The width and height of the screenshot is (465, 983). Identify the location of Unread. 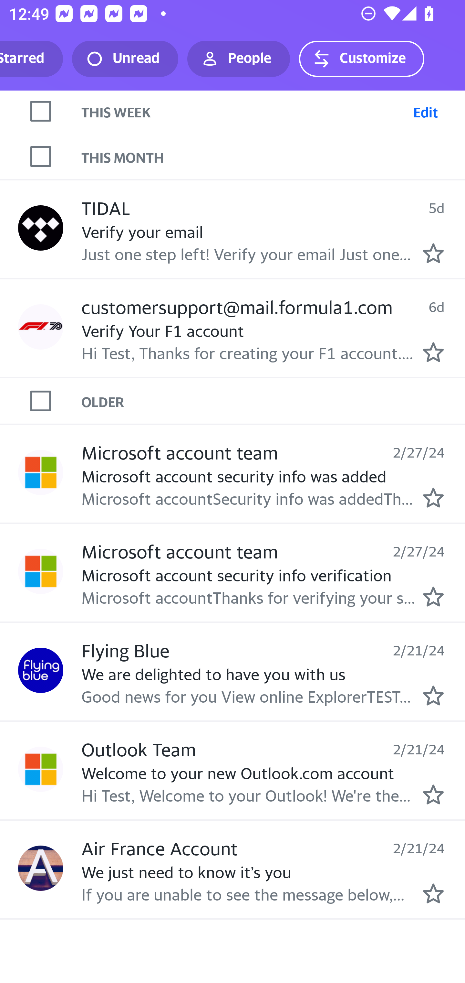
(125, 59).